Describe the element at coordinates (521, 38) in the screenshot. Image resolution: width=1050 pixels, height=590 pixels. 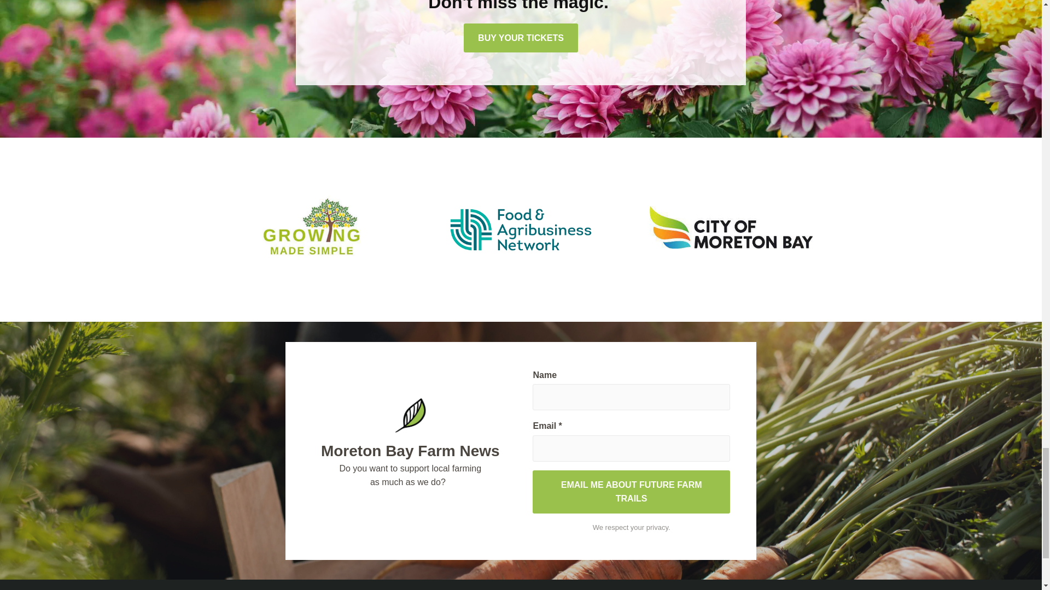
I see `BUY YOUR TICKETS` at that location.